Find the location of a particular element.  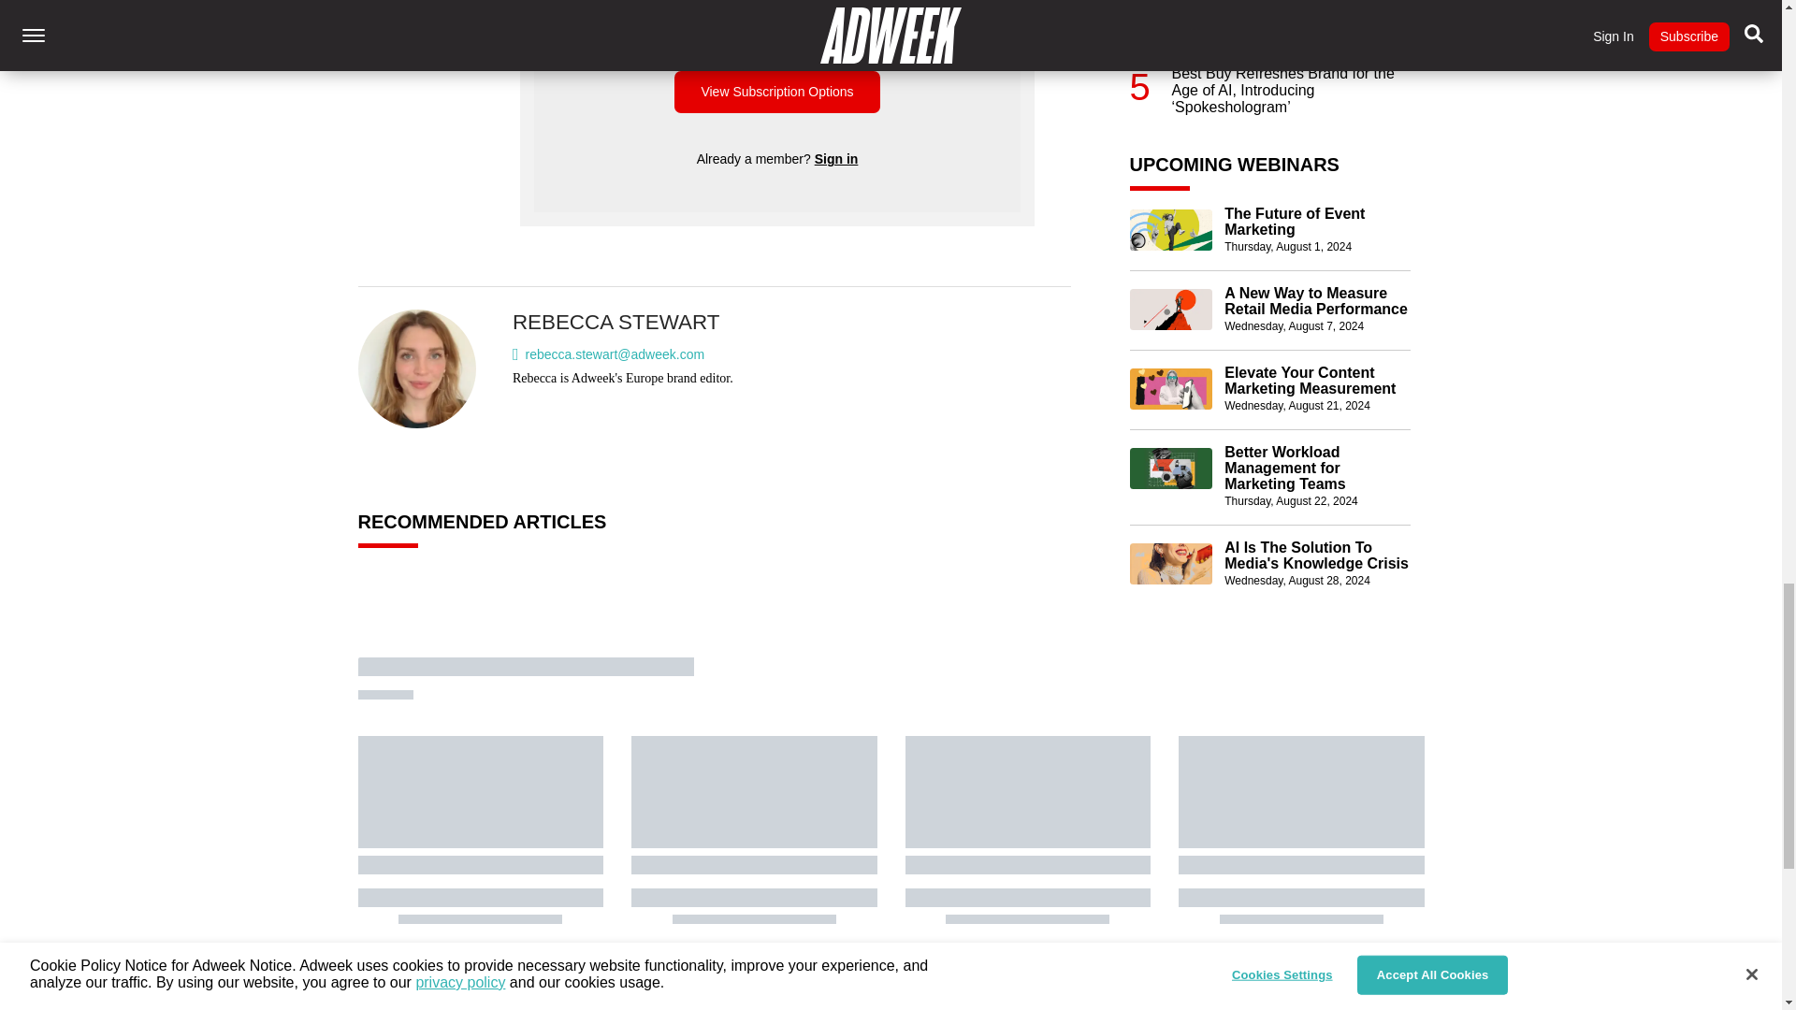

Stackline-Webinar-080724-Header is located at coordinates (1171, 309).